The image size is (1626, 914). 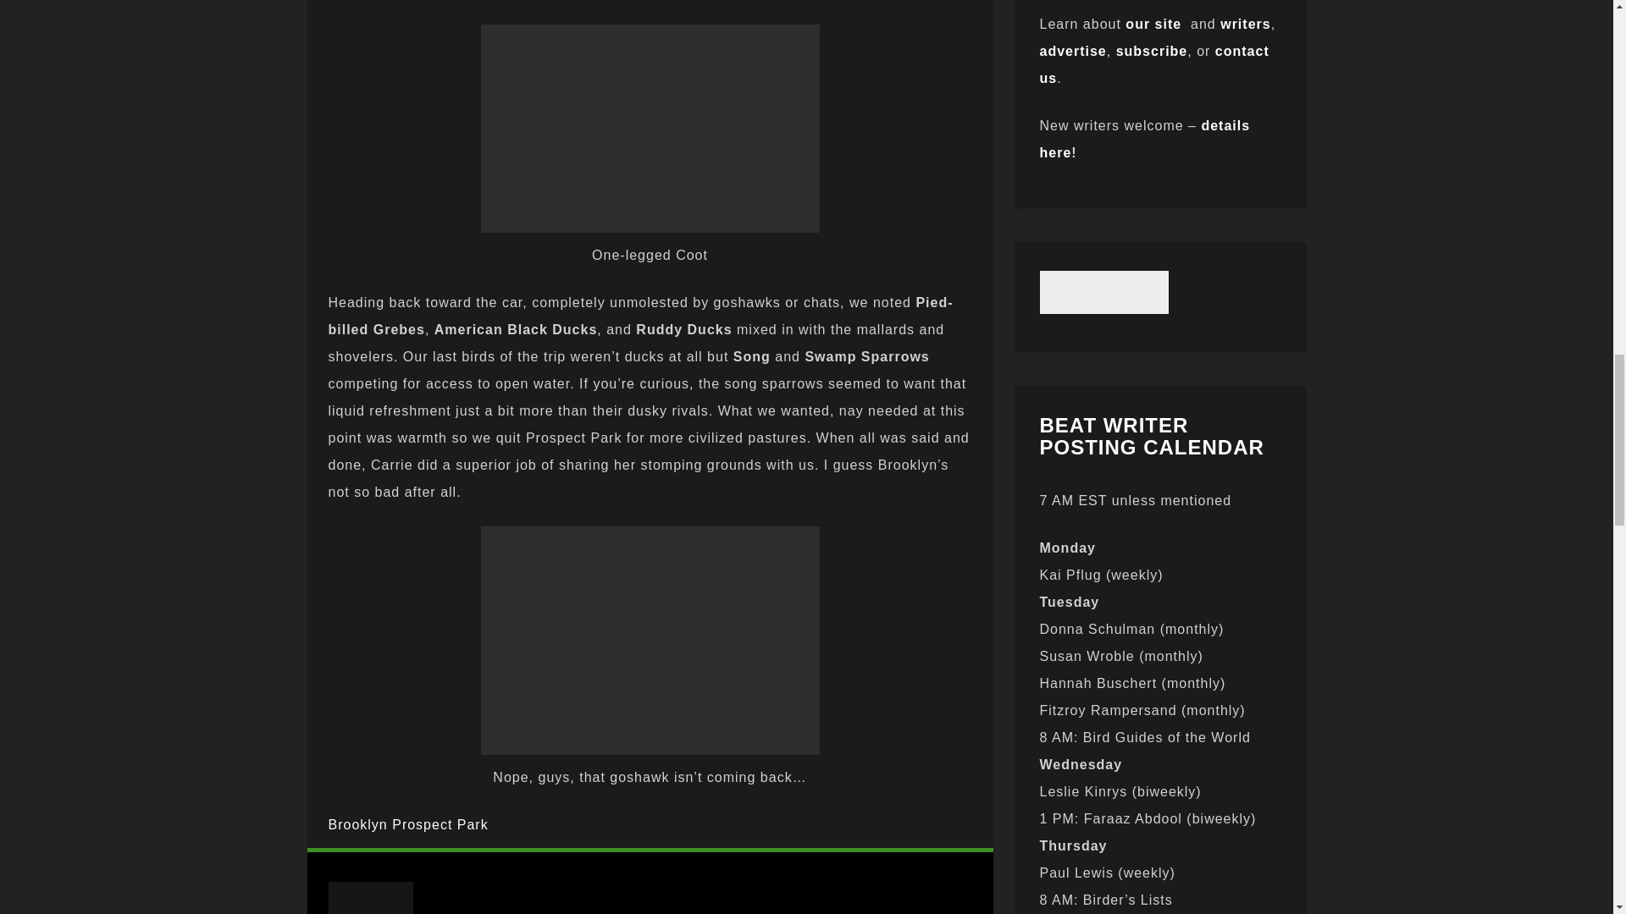 I want to click on Brooklyn, so click(x=357, y=824).